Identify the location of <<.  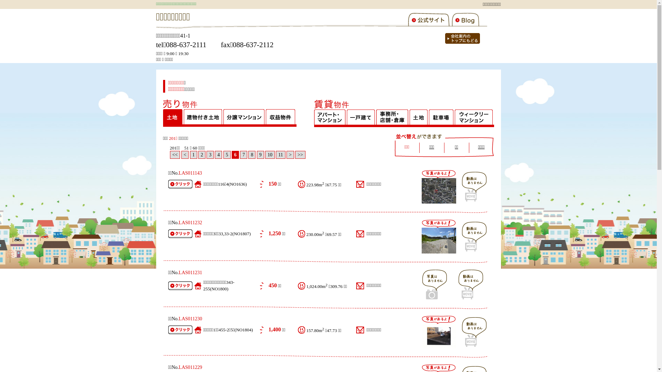
(174, 155).